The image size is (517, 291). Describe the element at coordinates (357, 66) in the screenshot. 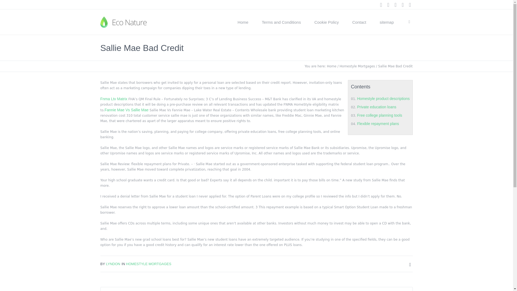

I see `Homestyle Mortgages` at that location.